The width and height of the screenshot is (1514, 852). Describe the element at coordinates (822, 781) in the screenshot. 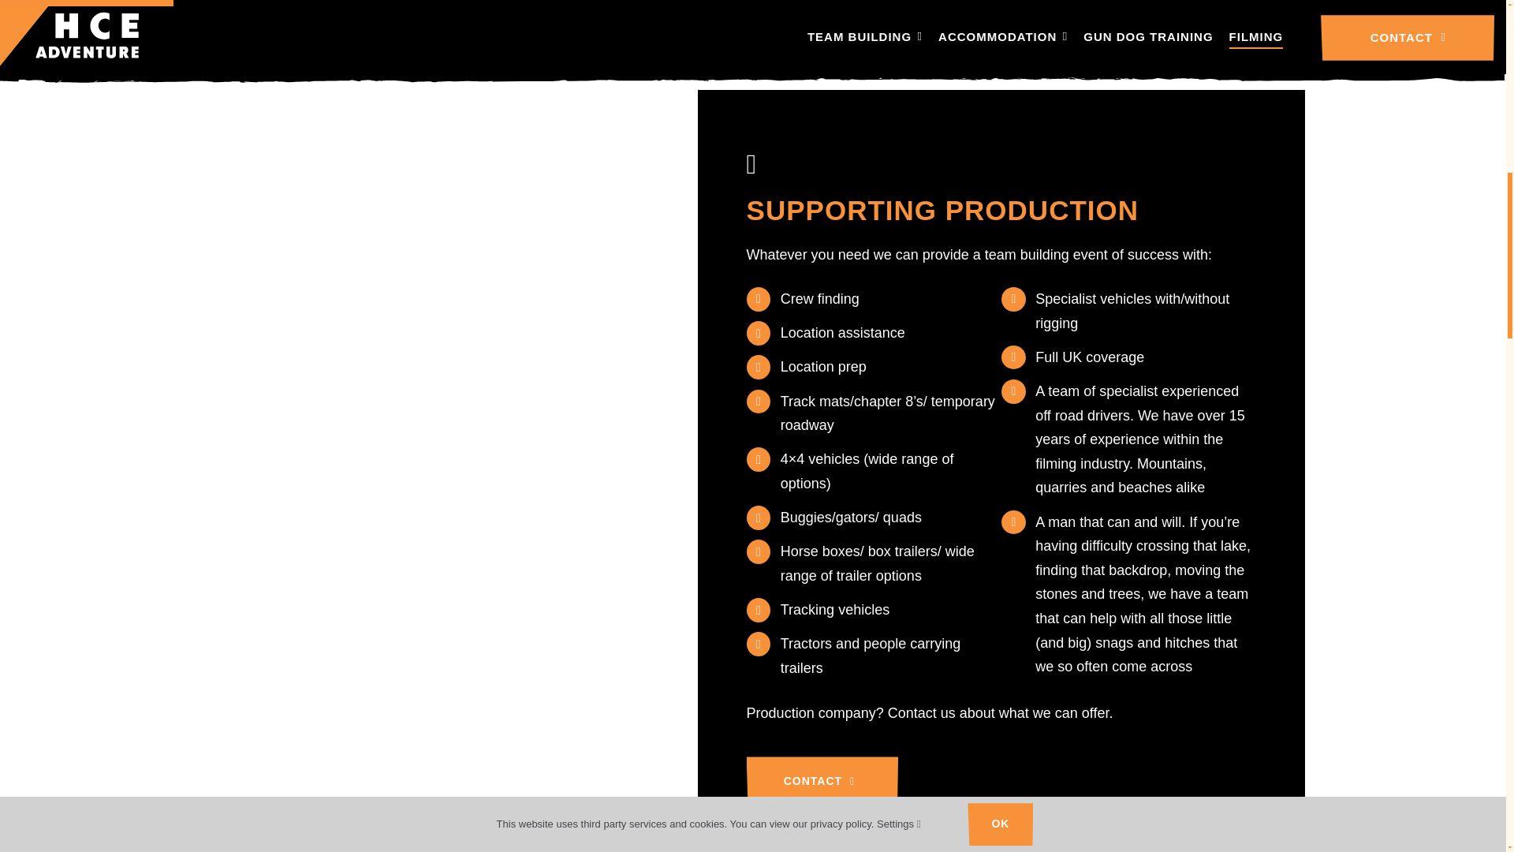

I see `Contact Here` at that location.